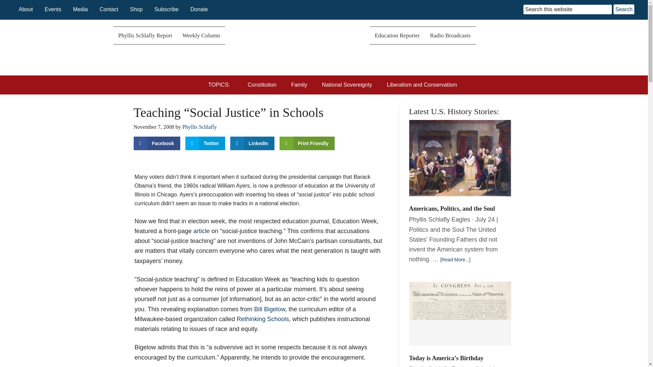 This screenshot has height=367, width=653. Describe the element at coordinates (199, 9) in the screenshot. I see `Donate` at that location.